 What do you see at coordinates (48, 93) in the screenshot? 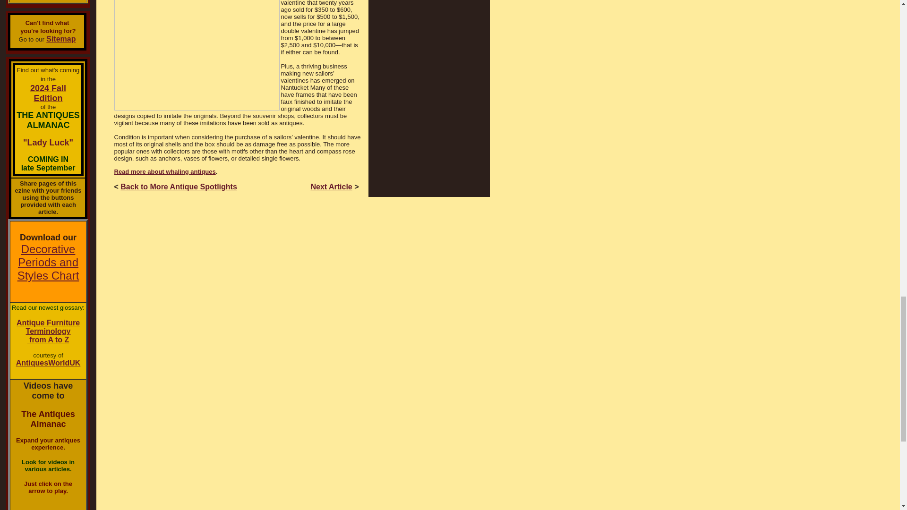
I see `Back to More Antique Spotlights` at bounding box center [48, 93].